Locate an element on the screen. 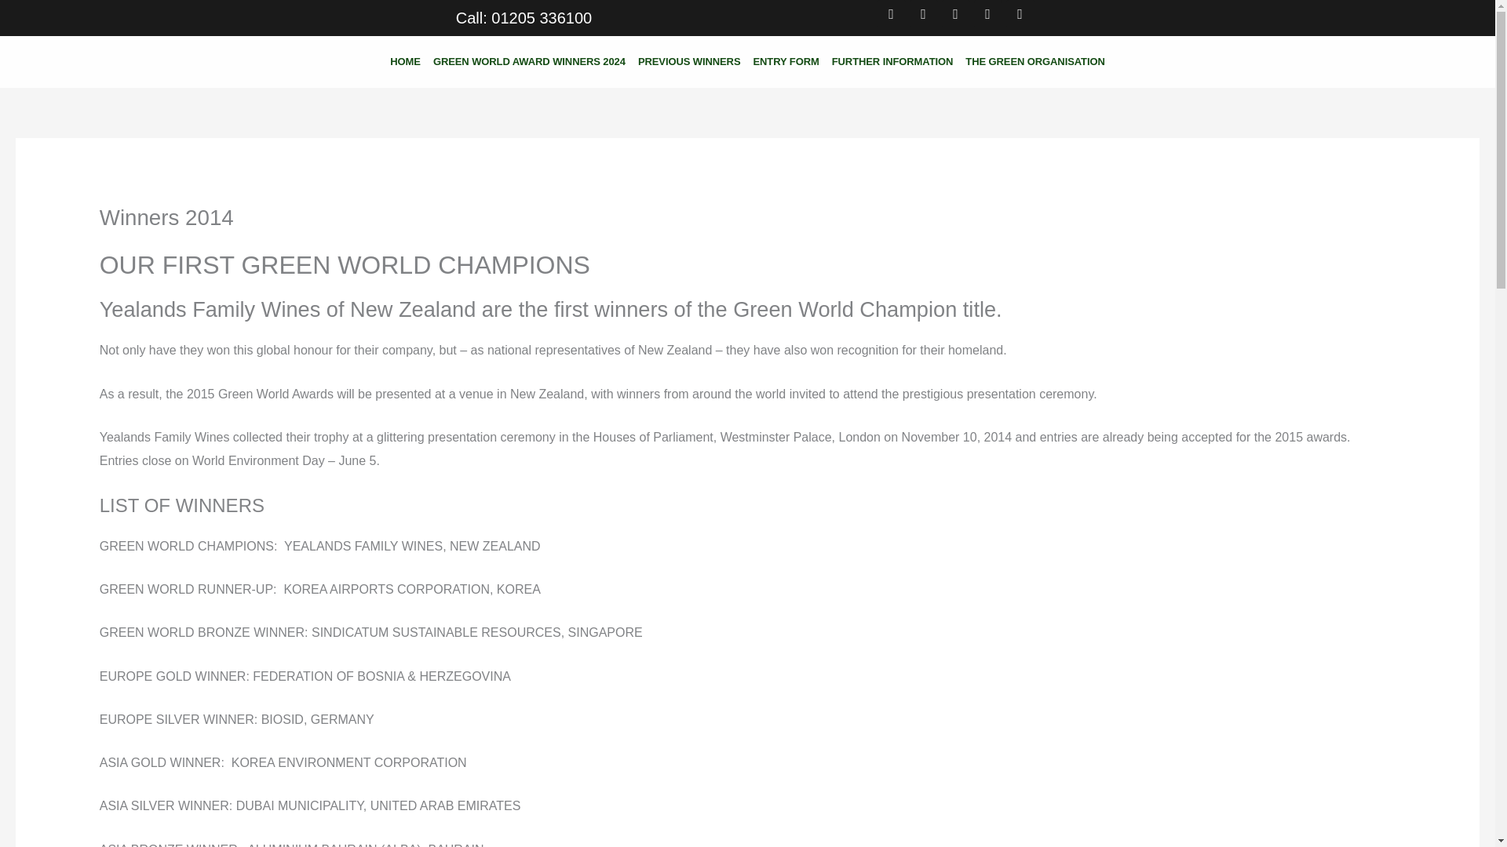  PREVIOUS WINNERS is located at coordinates (689, 61).